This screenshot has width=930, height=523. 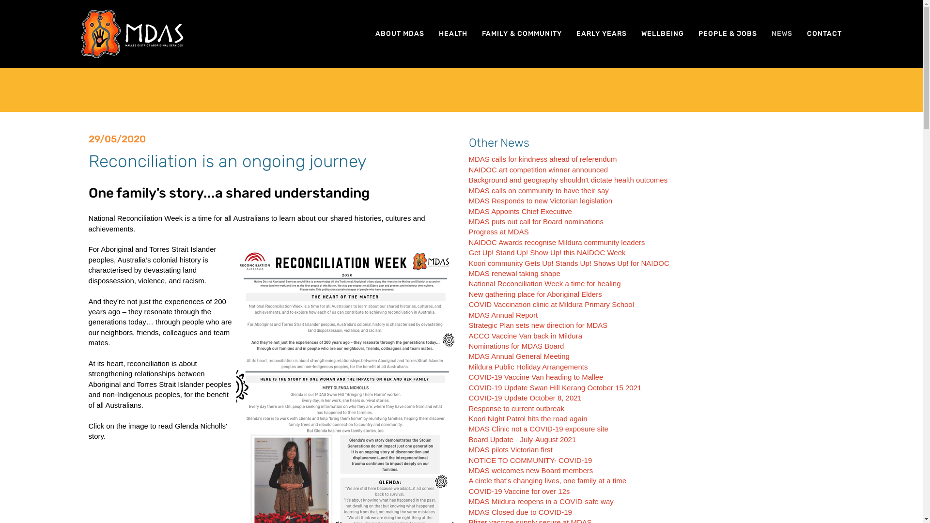 I want to click on PEOPLE & JOBS, so click(x=728, y=34).